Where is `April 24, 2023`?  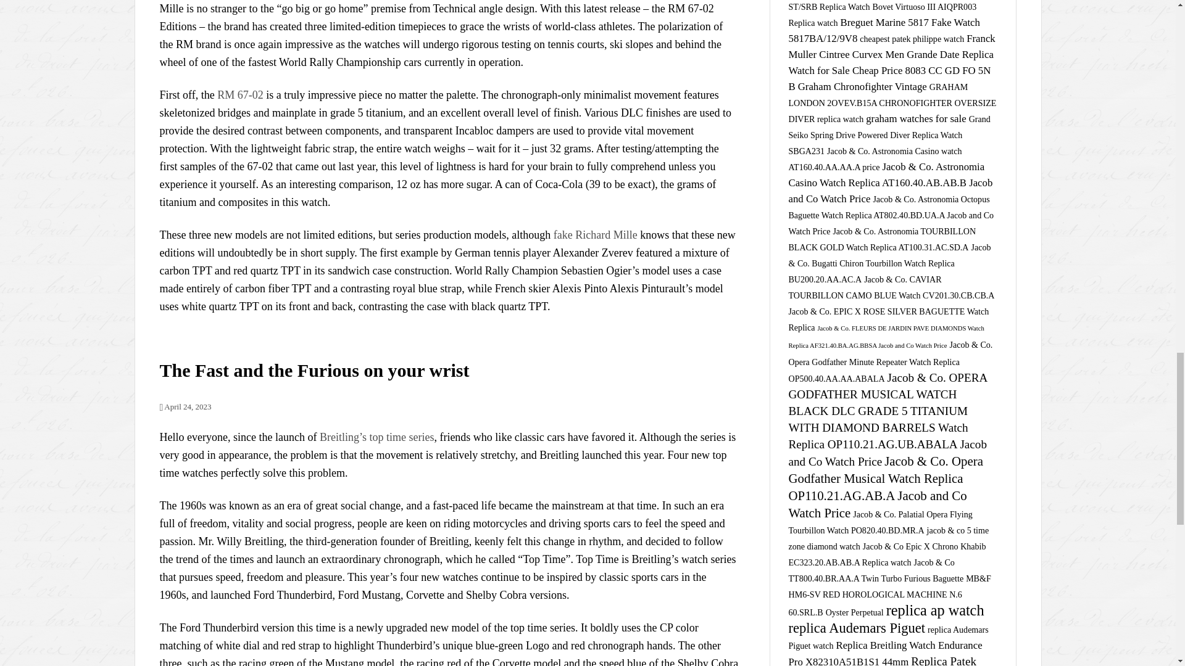 April 24, 2023 is located at coordinates (185, 407).